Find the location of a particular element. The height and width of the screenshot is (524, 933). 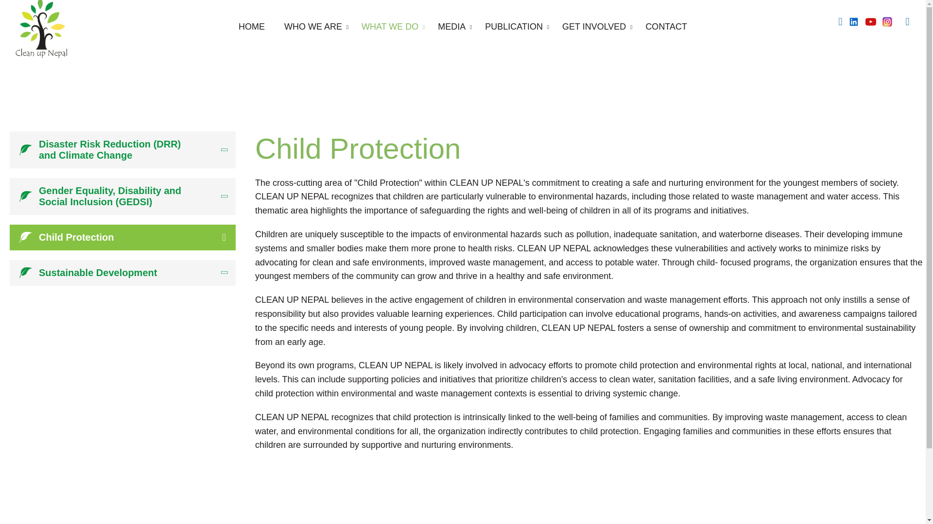

WHO WE ARE is located at coordinates (313, 27).